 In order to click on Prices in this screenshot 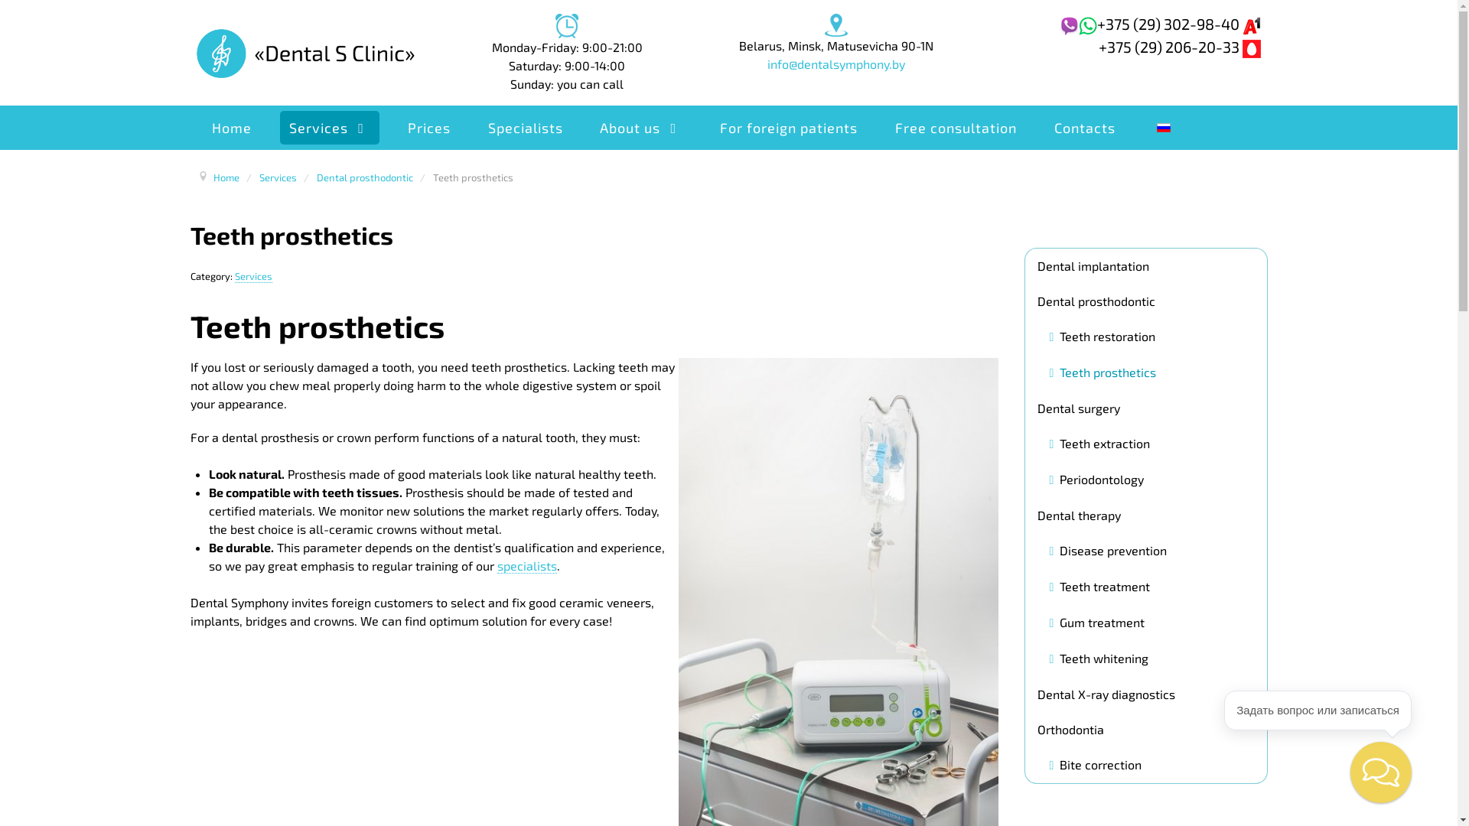, I will do `click(428, 127)`.